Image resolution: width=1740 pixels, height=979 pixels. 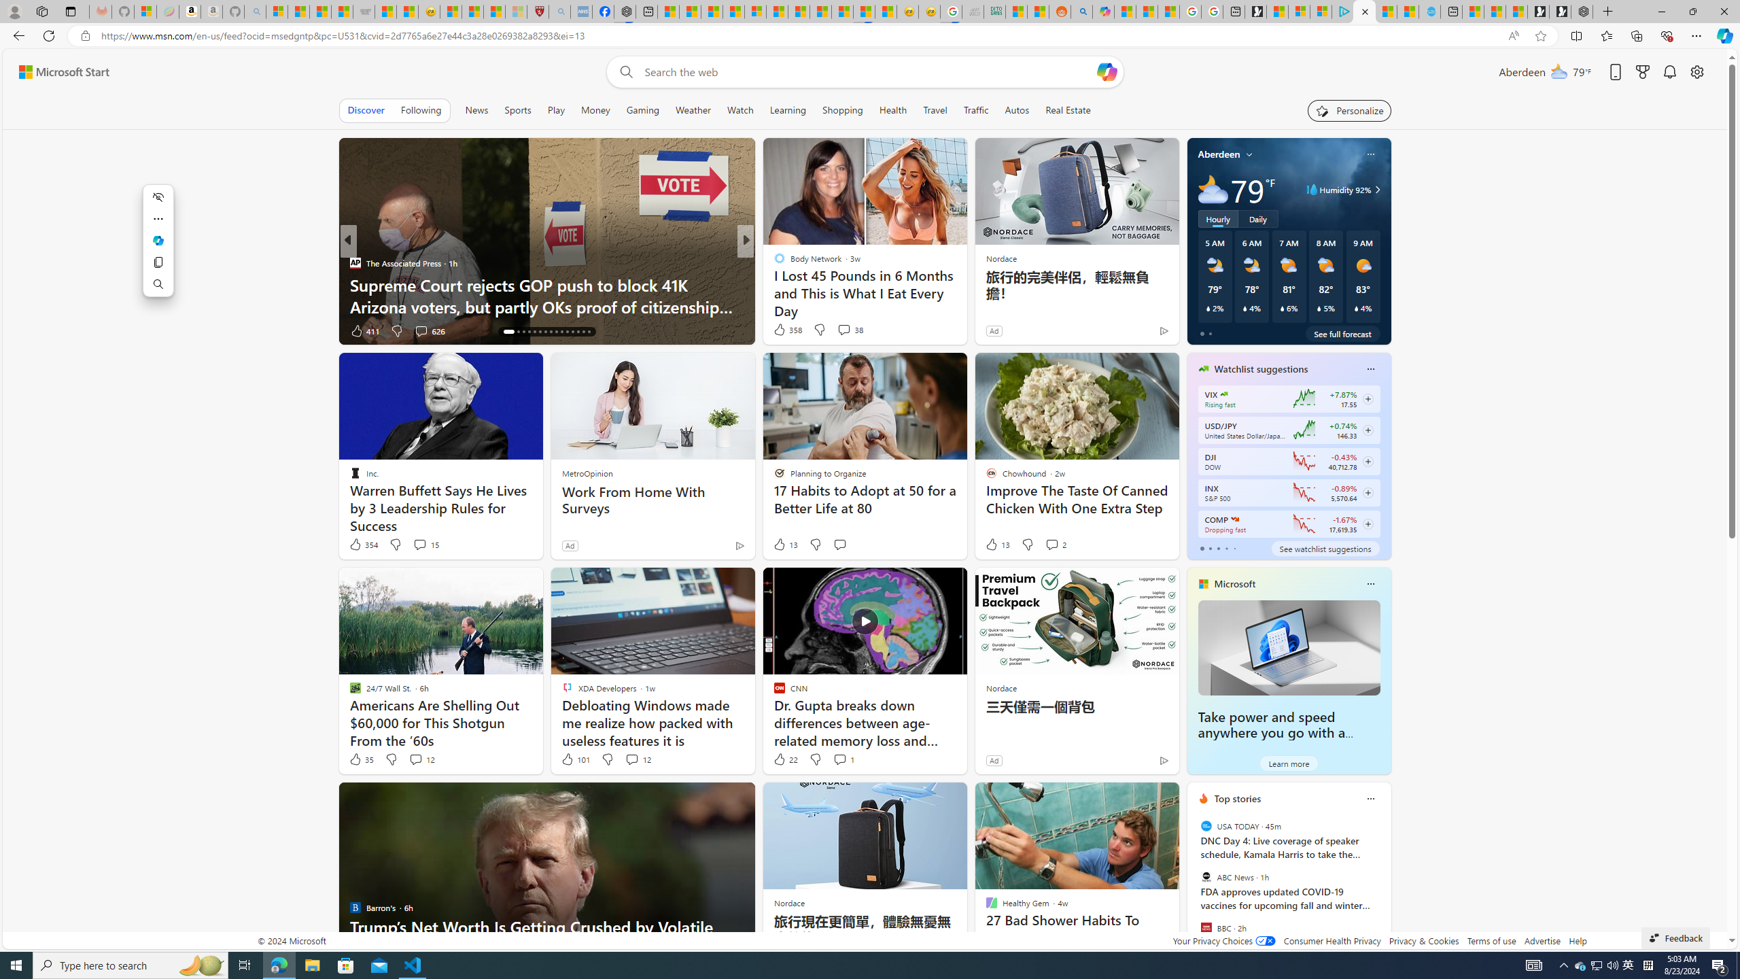 What do you see at coordinates (545, 332) in the screenshot?
I see `AutomationID: tab-22` at bounding box center [545, 332].